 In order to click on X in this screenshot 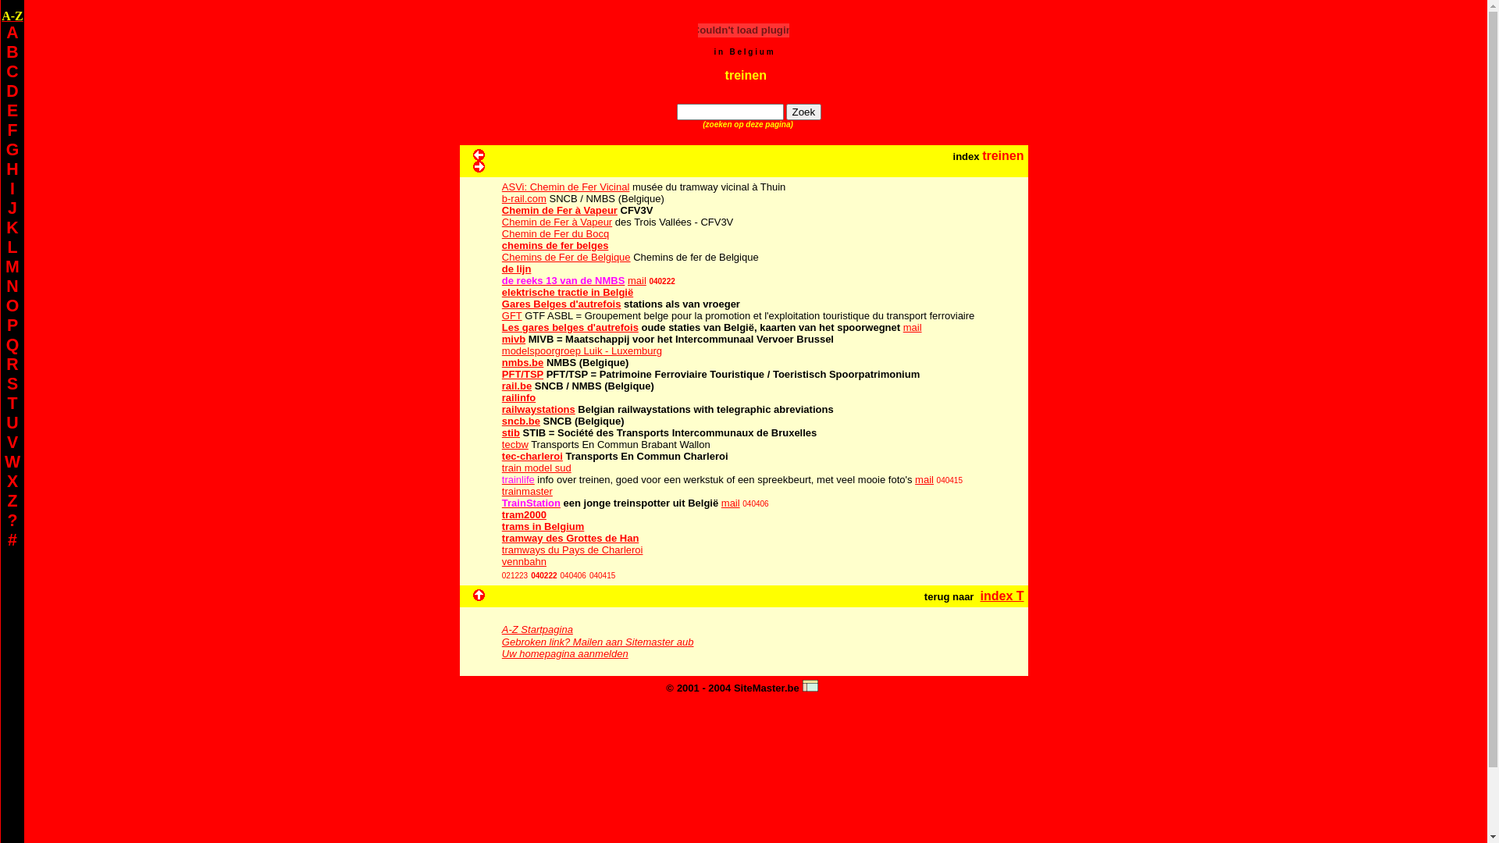, I will do `click(12, 482)`.